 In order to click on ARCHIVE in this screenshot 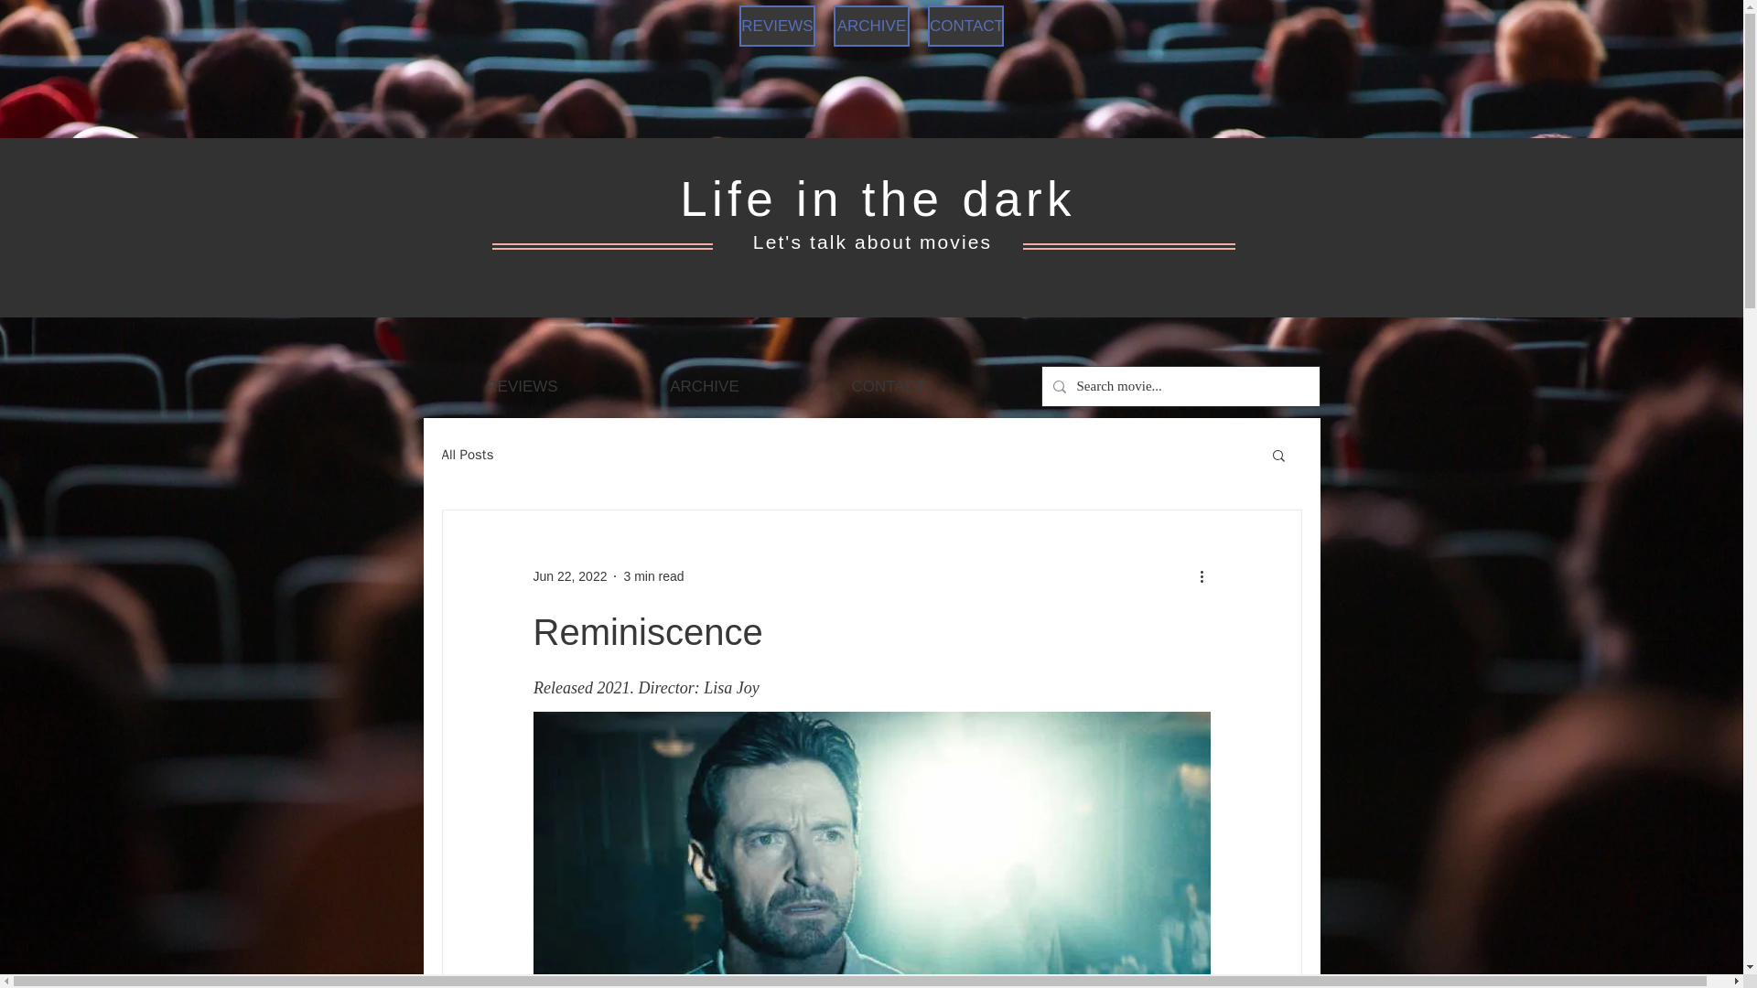, I will do `click(705, 387)`.